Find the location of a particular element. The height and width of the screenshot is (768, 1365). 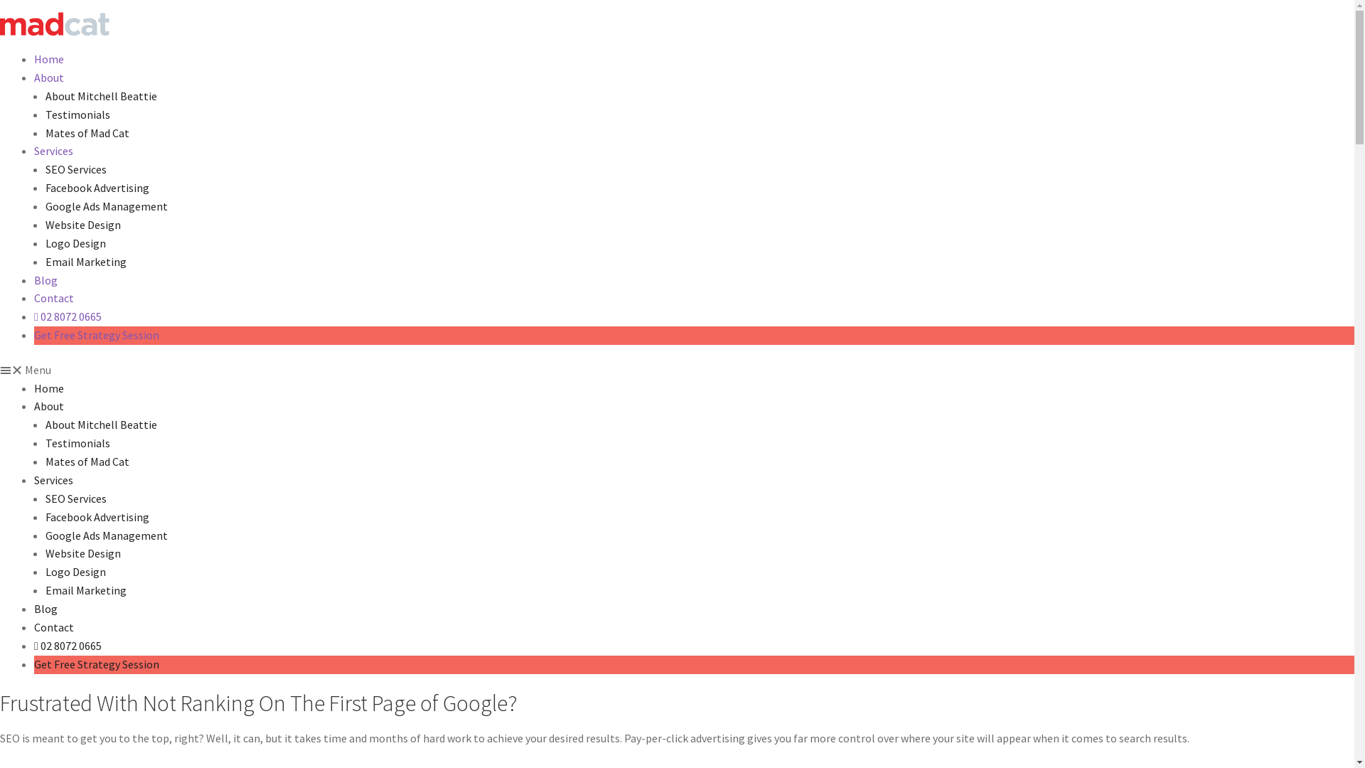

About is located at coordinates (49, 78).